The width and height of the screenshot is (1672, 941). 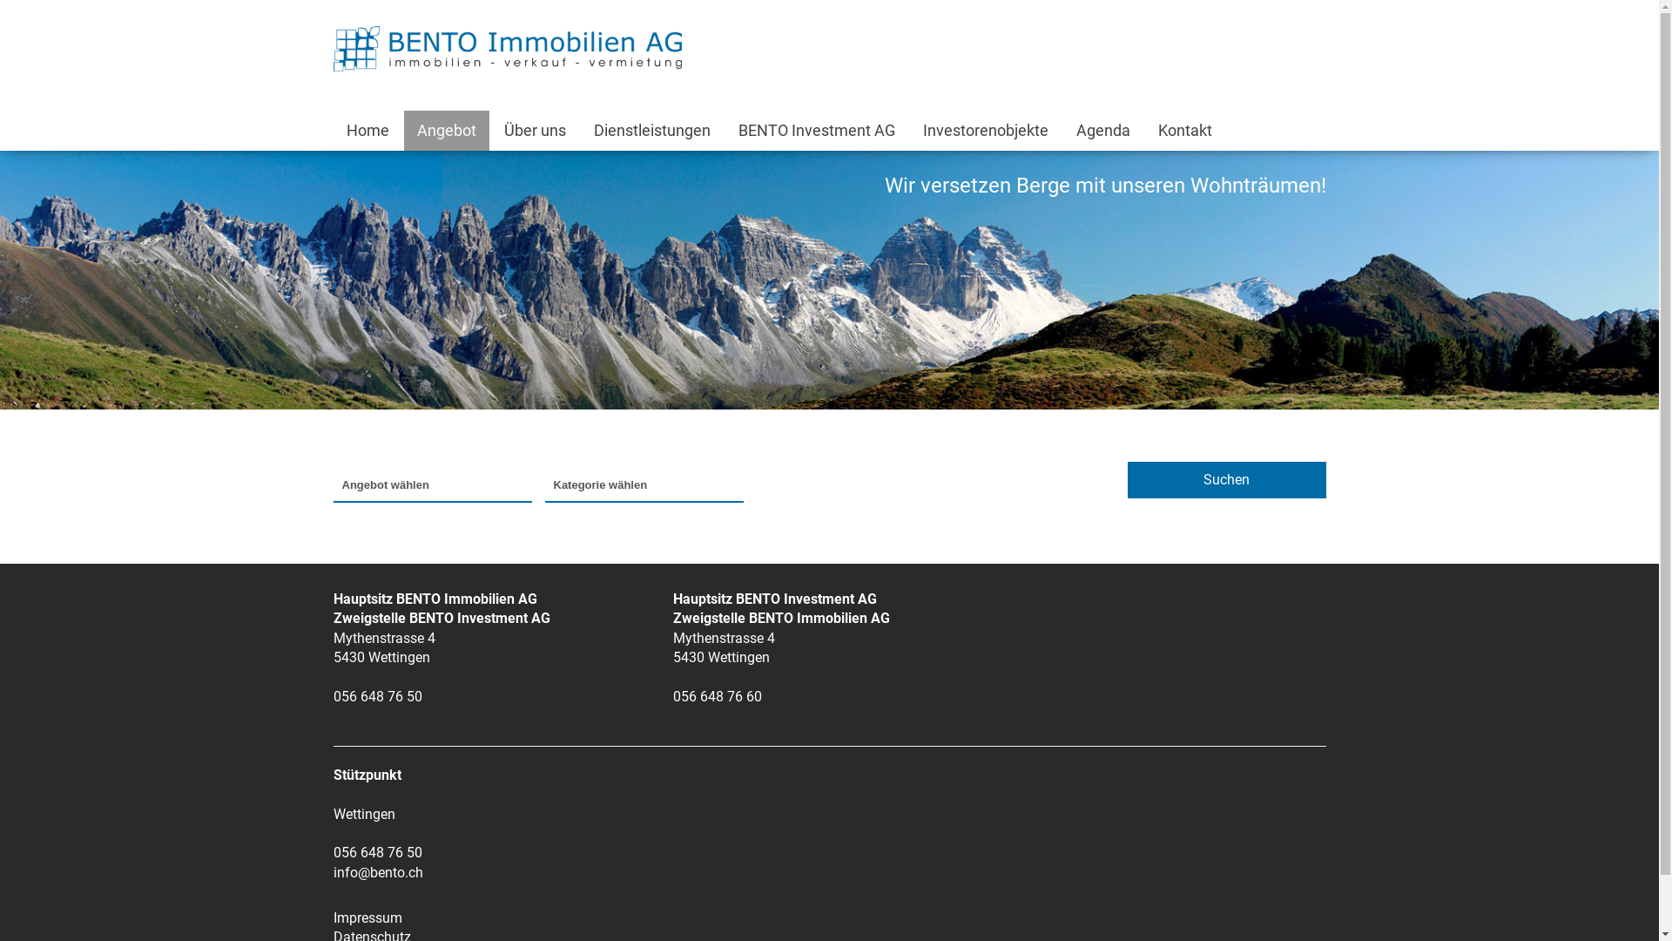 What do you see at coordinates (1226, 480) in the screenshot?
I see `Suchen` at bounding box center [1226, 480].